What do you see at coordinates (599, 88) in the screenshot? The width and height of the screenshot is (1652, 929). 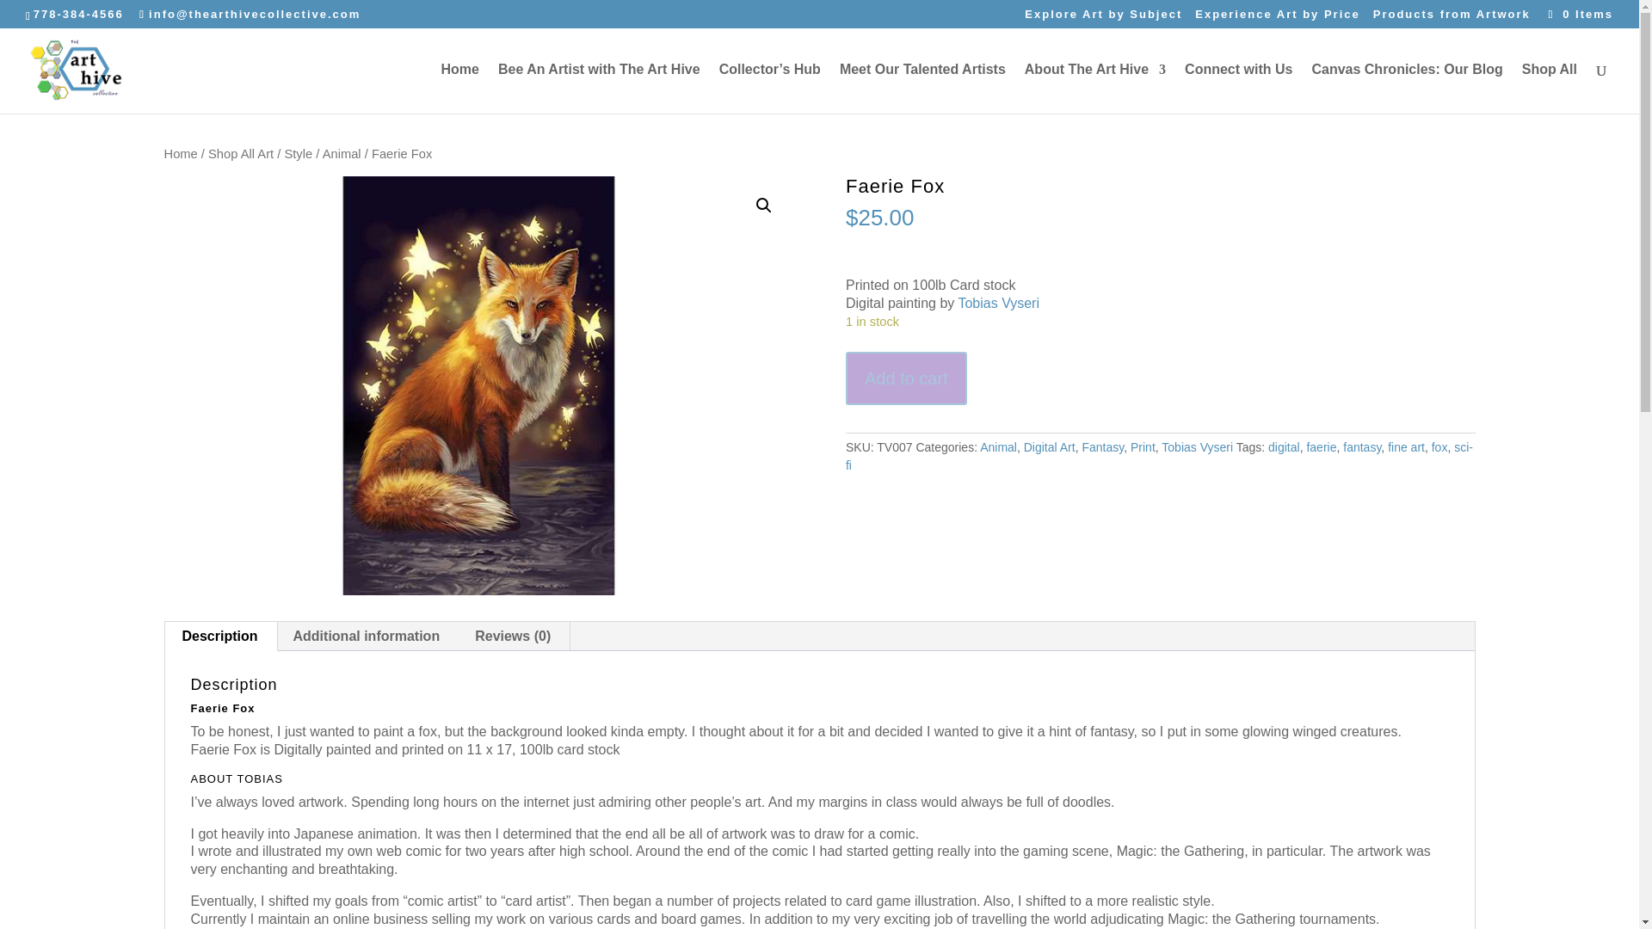 I see `Bee An Artist with The Art Hive` at bounding box center [599, 88].